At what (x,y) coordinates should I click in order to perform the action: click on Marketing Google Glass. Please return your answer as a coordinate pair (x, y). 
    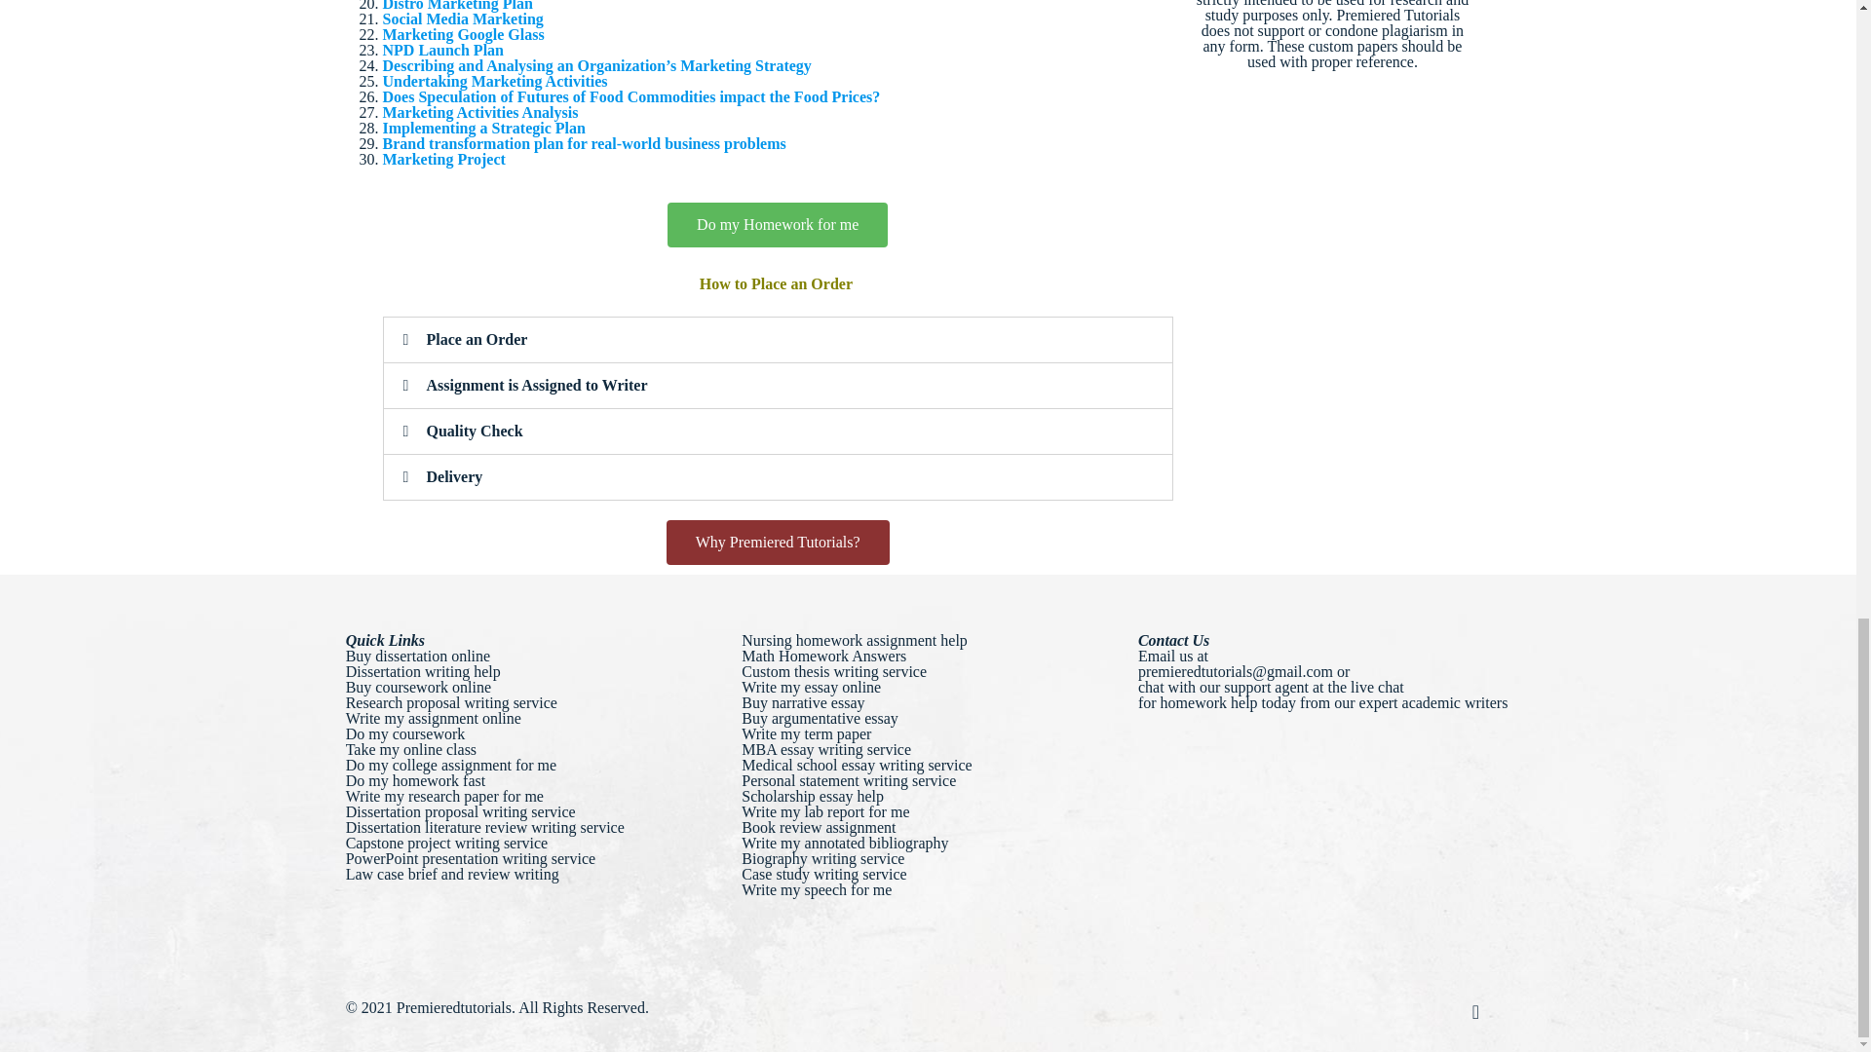
    Looking at the image, I should click on (462, 35).